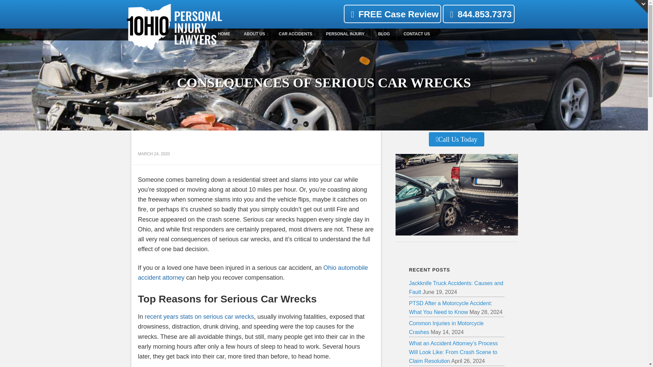  I want to click on ABOUT US, so click(324, 34).